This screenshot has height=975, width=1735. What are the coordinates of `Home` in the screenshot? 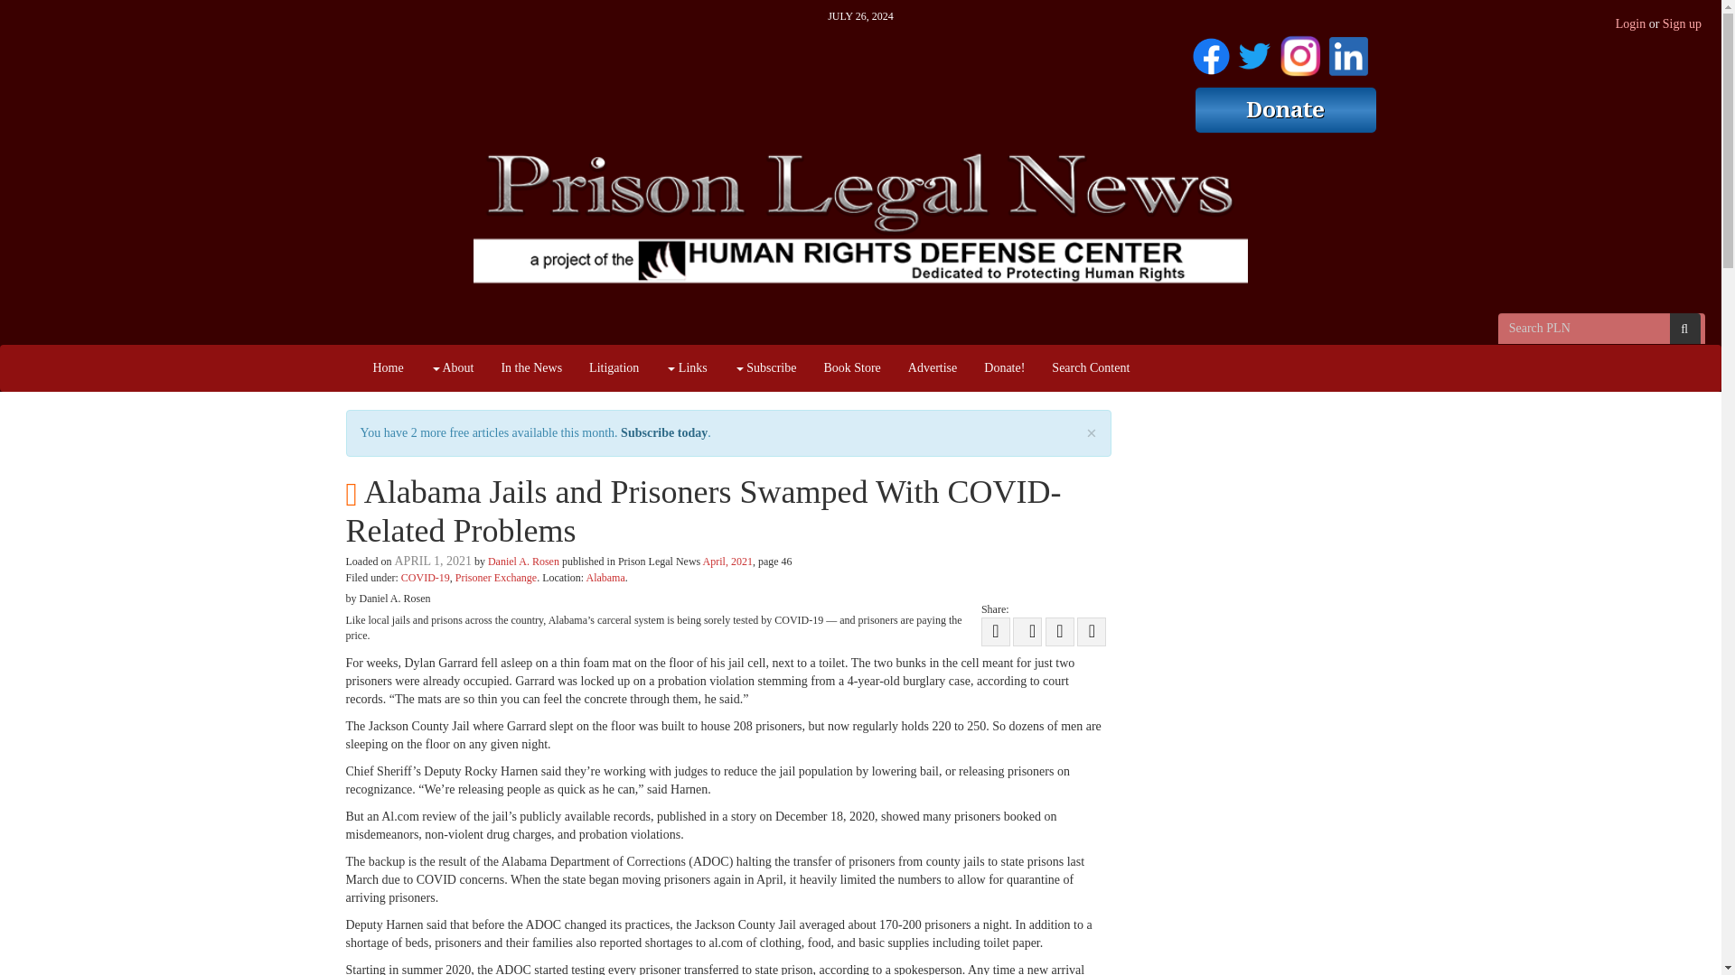 It's located at (389, 368).